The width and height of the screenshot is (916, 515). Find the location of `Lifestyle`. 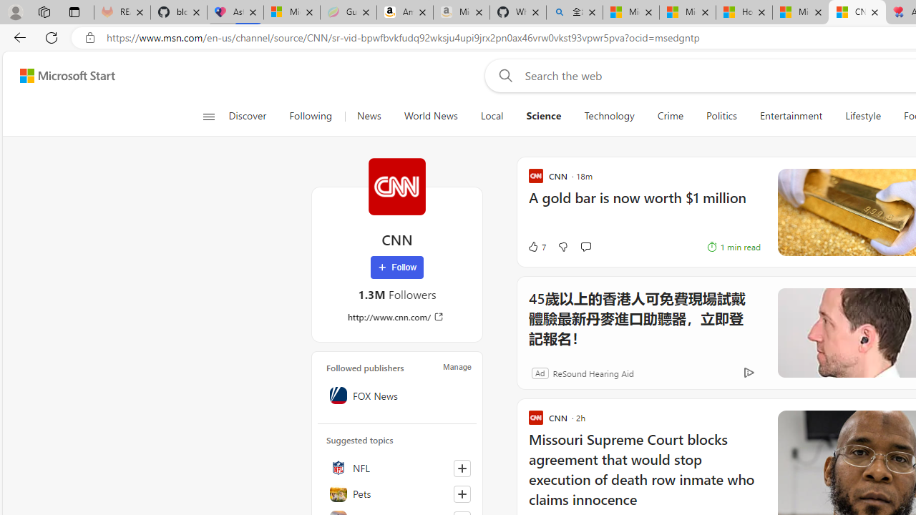

Lifestyle is located at coordinates (862, 116).